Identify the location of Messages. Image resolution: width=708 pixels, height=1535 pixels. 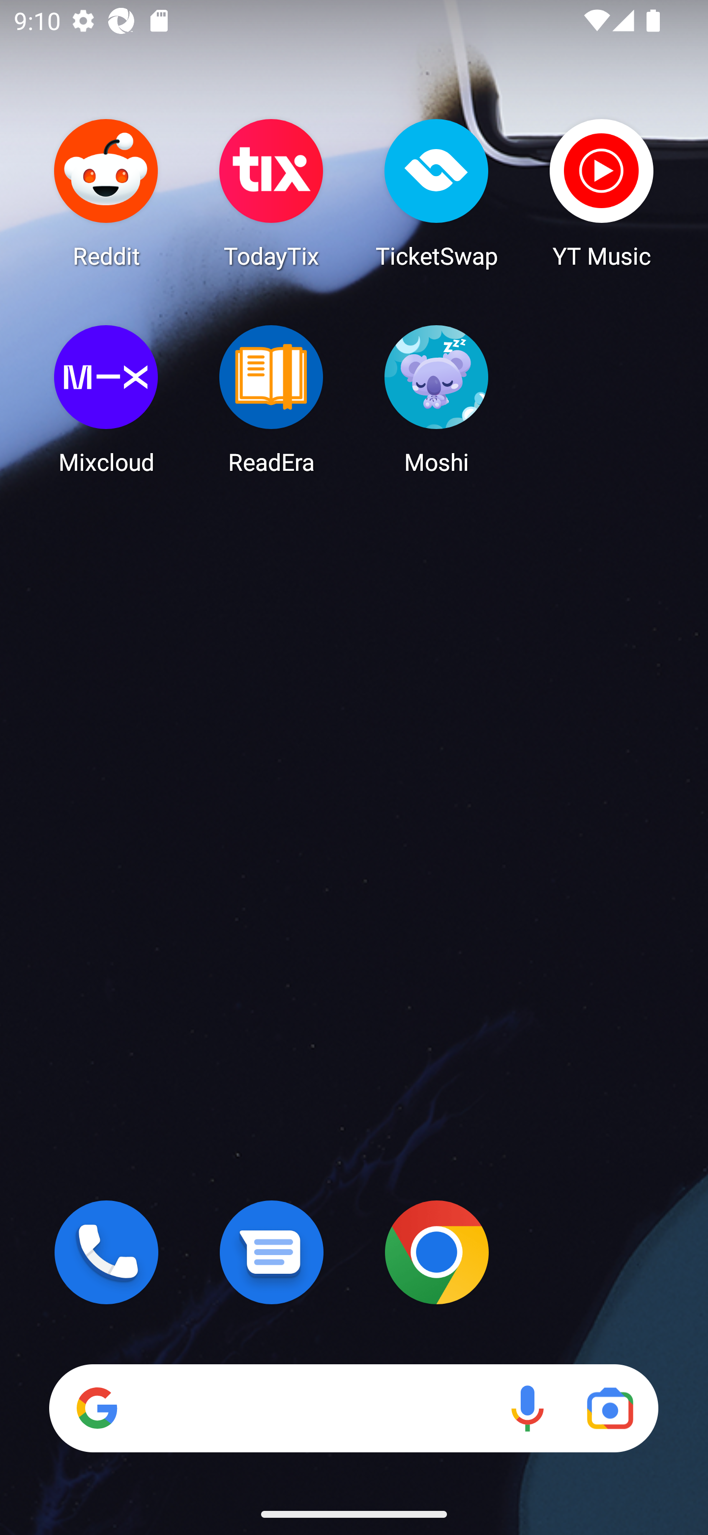
(271, 1252).